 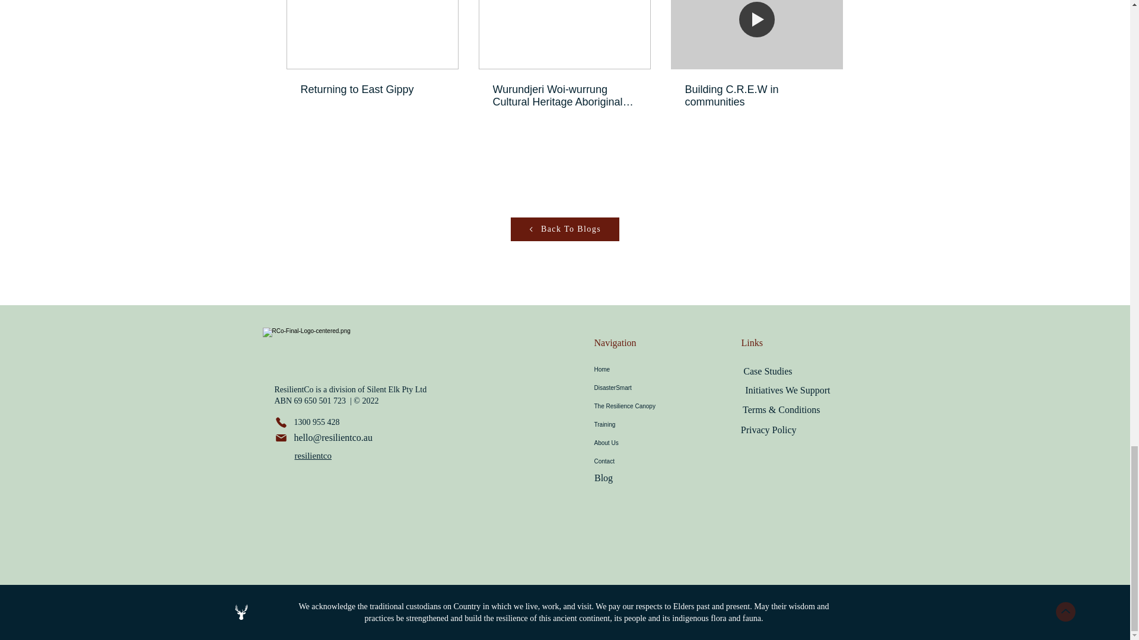 I want to click on 1300 955 428, so click(x=316, y=422).